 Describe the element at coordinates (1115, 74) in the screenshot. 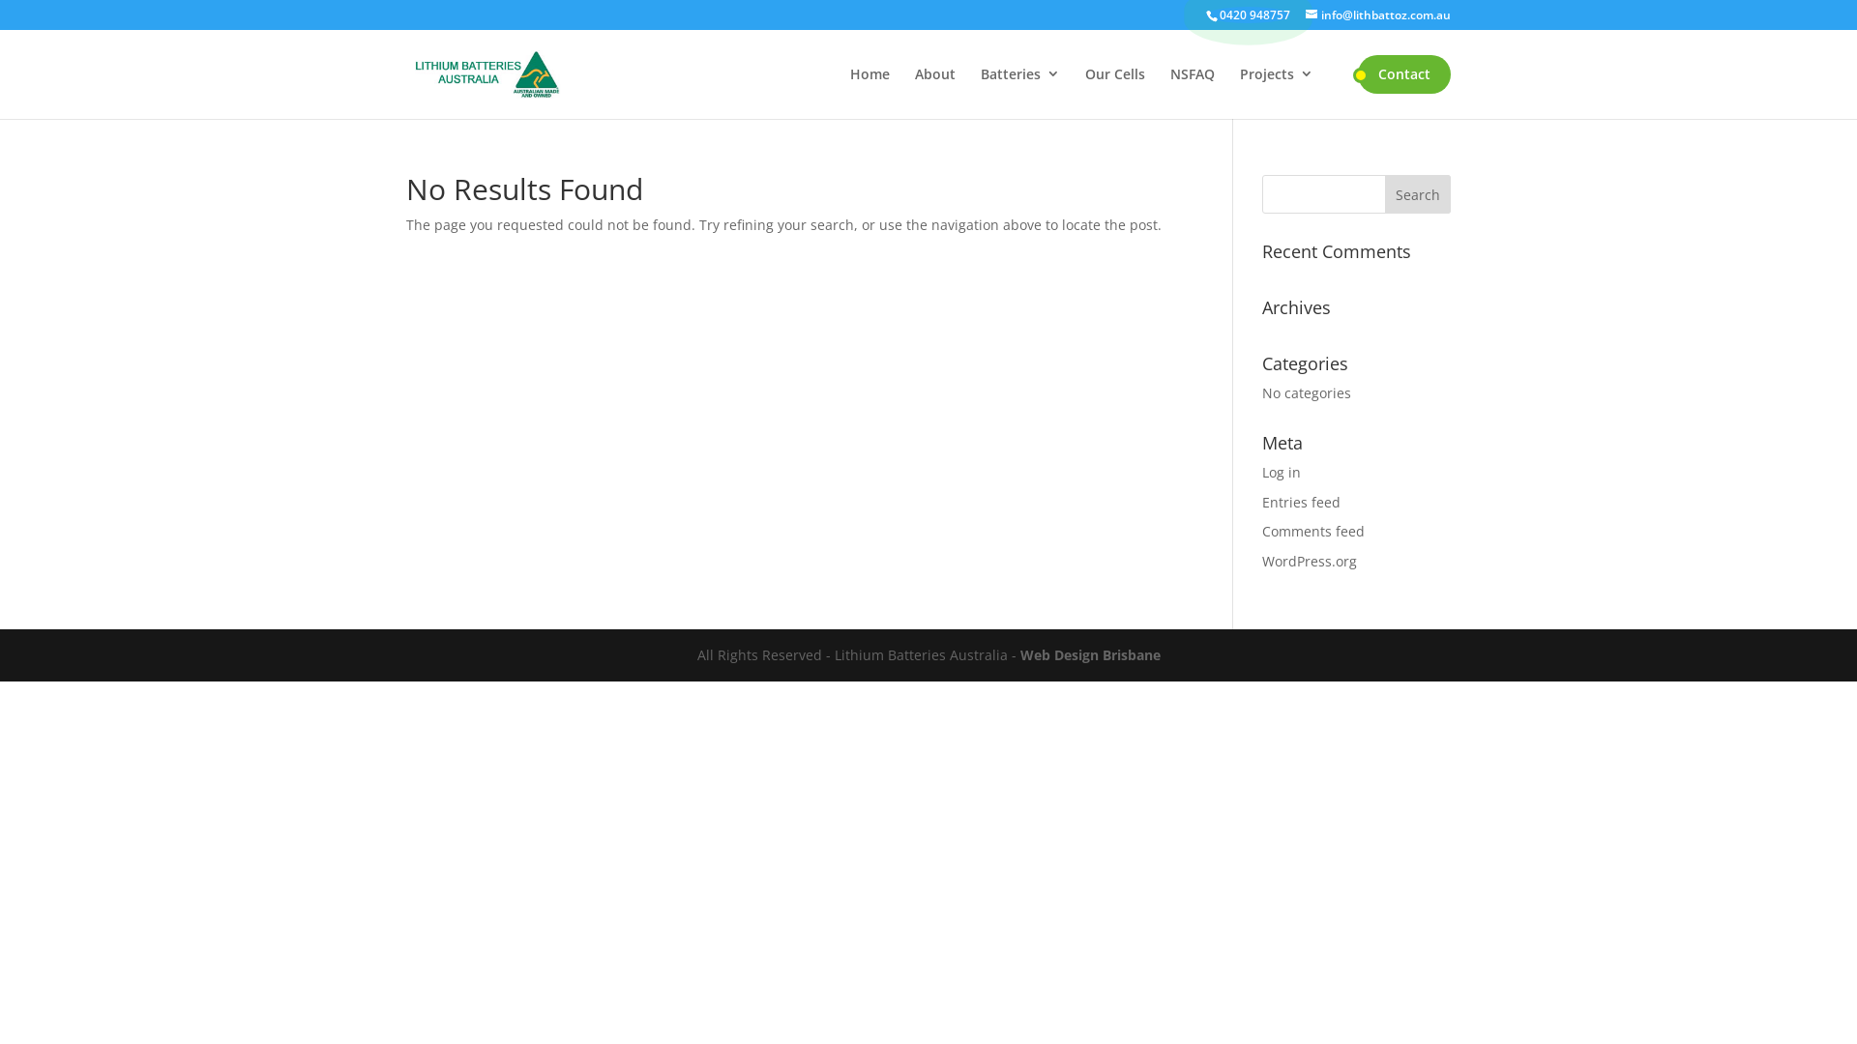

I see `Our Cells` at that location.